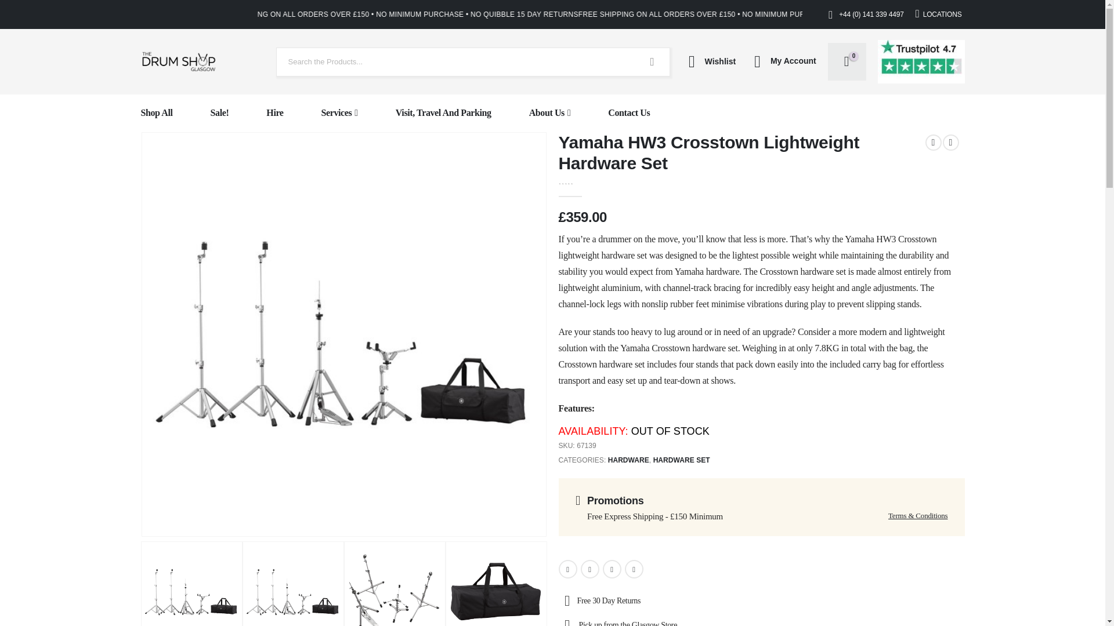  What do you see at coordinates (708, 61) in the screenshot?
I see `Wishlist` at bounding box center [708, 61].